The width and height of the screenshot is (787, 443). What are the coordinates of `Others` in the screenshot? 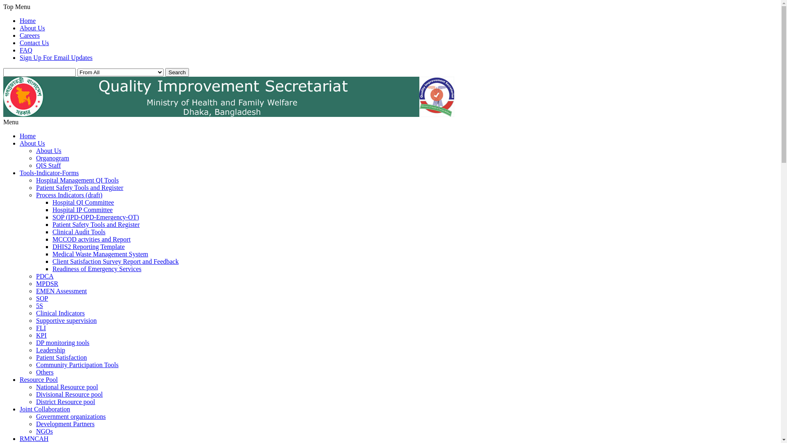 It's located at (45, 372).